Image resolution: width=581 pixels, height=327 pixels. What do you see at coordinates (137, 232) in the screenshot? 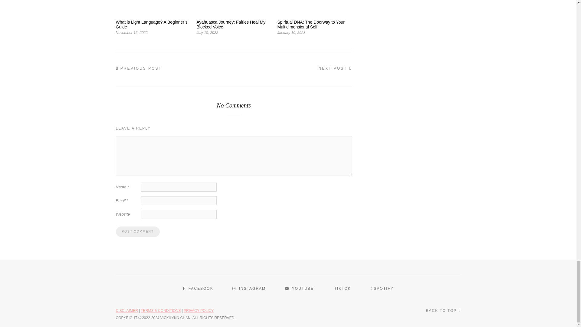
I see `Post Comment` at bounding box center [137, 232].